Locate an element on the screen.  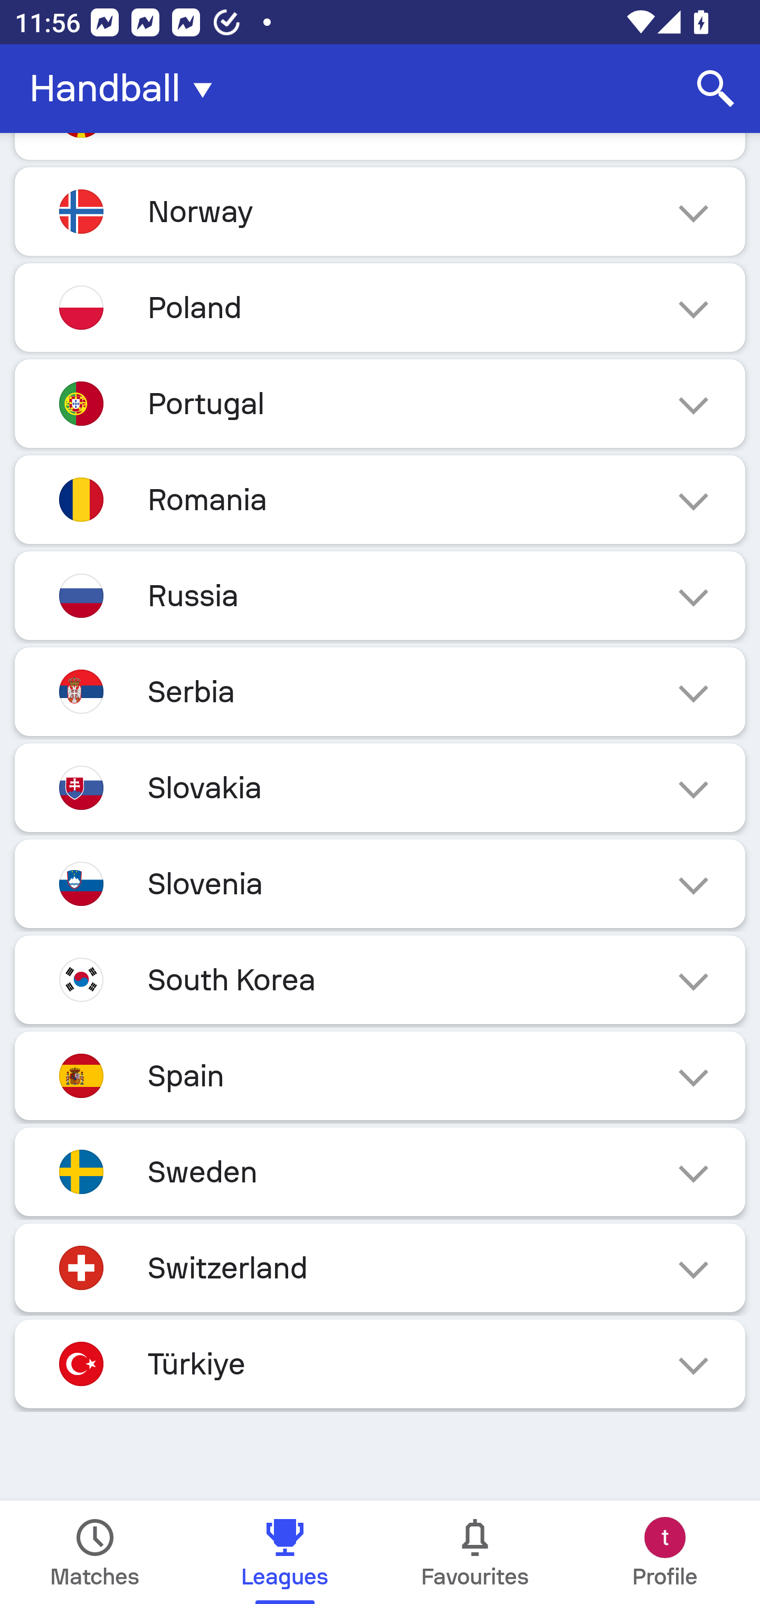
Spain is located at coordinates (380, 1075).